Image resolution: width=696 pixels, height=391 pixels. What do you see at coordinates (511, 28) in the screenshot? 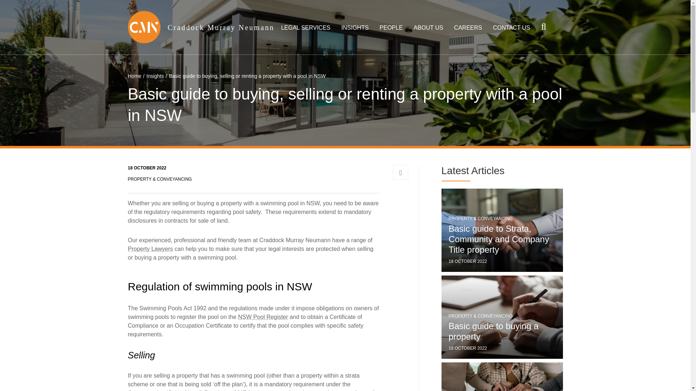
I see `CONTACT US` at bounding box center [511, 28].